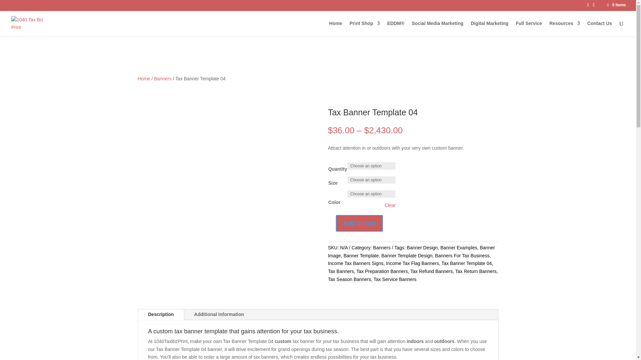  What do you see at coordinates (356, 263) in the screenshot?
I see `Income Tax Banners Signs` at bounding box center [356, 263].